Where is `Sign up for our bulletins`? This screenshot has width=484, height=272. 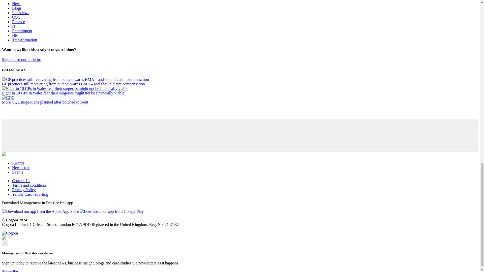
Sign up for our bulletins is located at coordinates (21, 59).